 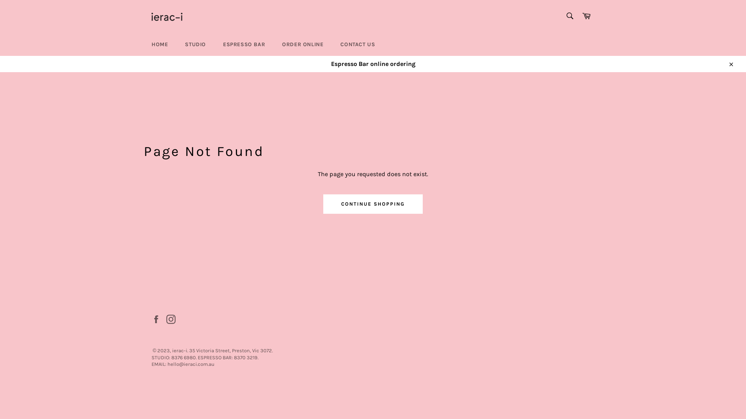 What do you see at coordinates (357, 44) in the screenshot?
I see `CONTACT US` at bounding box center [357, 44].